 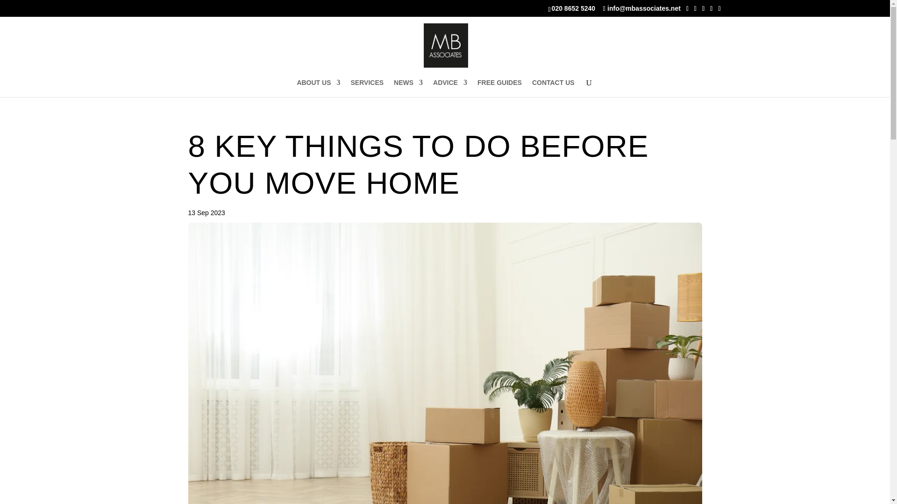 What do you see at coordinates (367, 88) in the screenshot?
I see `SERVICES` at bounding box center [367, 88].